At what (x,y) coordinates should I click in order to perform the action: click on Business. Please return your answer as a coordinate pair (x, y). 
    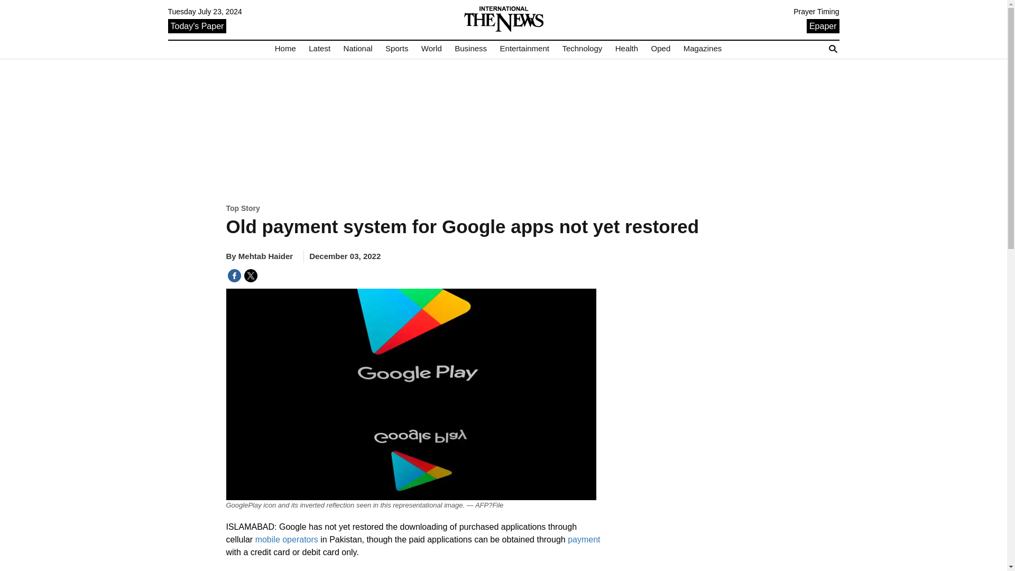
    Looking at the image, I should click on (470, 49).